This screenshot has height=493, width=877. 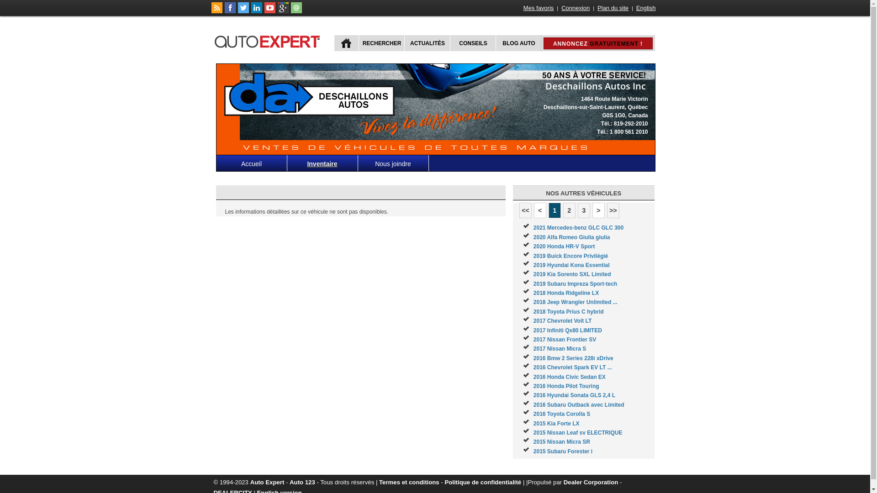 What do you see at coordinates (283, 11) in the screenshot?
I see `Suivez autoExpert.ca sur Google Plus` at bounding box center [283, 11].